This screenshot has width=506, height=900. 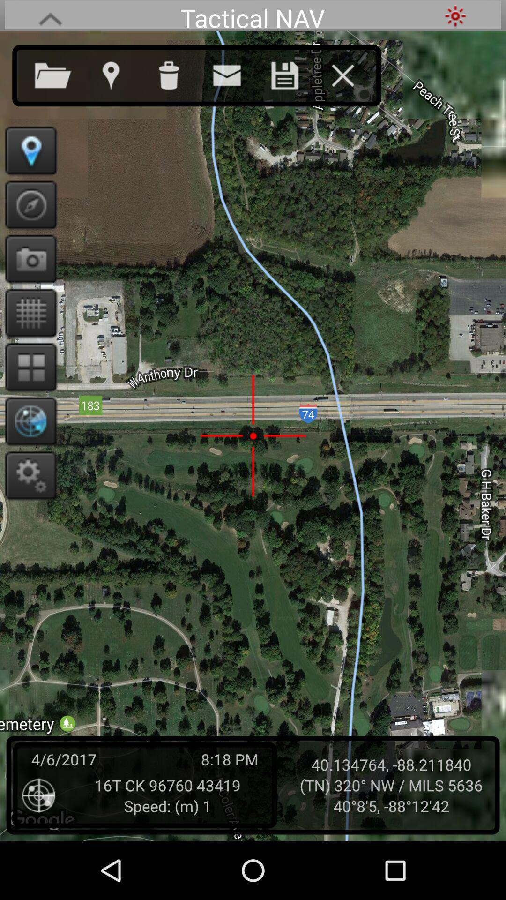 What do you see at coordinates (352, 74) in the screenshot?
I see `exit` at bounding box center [352, 74].